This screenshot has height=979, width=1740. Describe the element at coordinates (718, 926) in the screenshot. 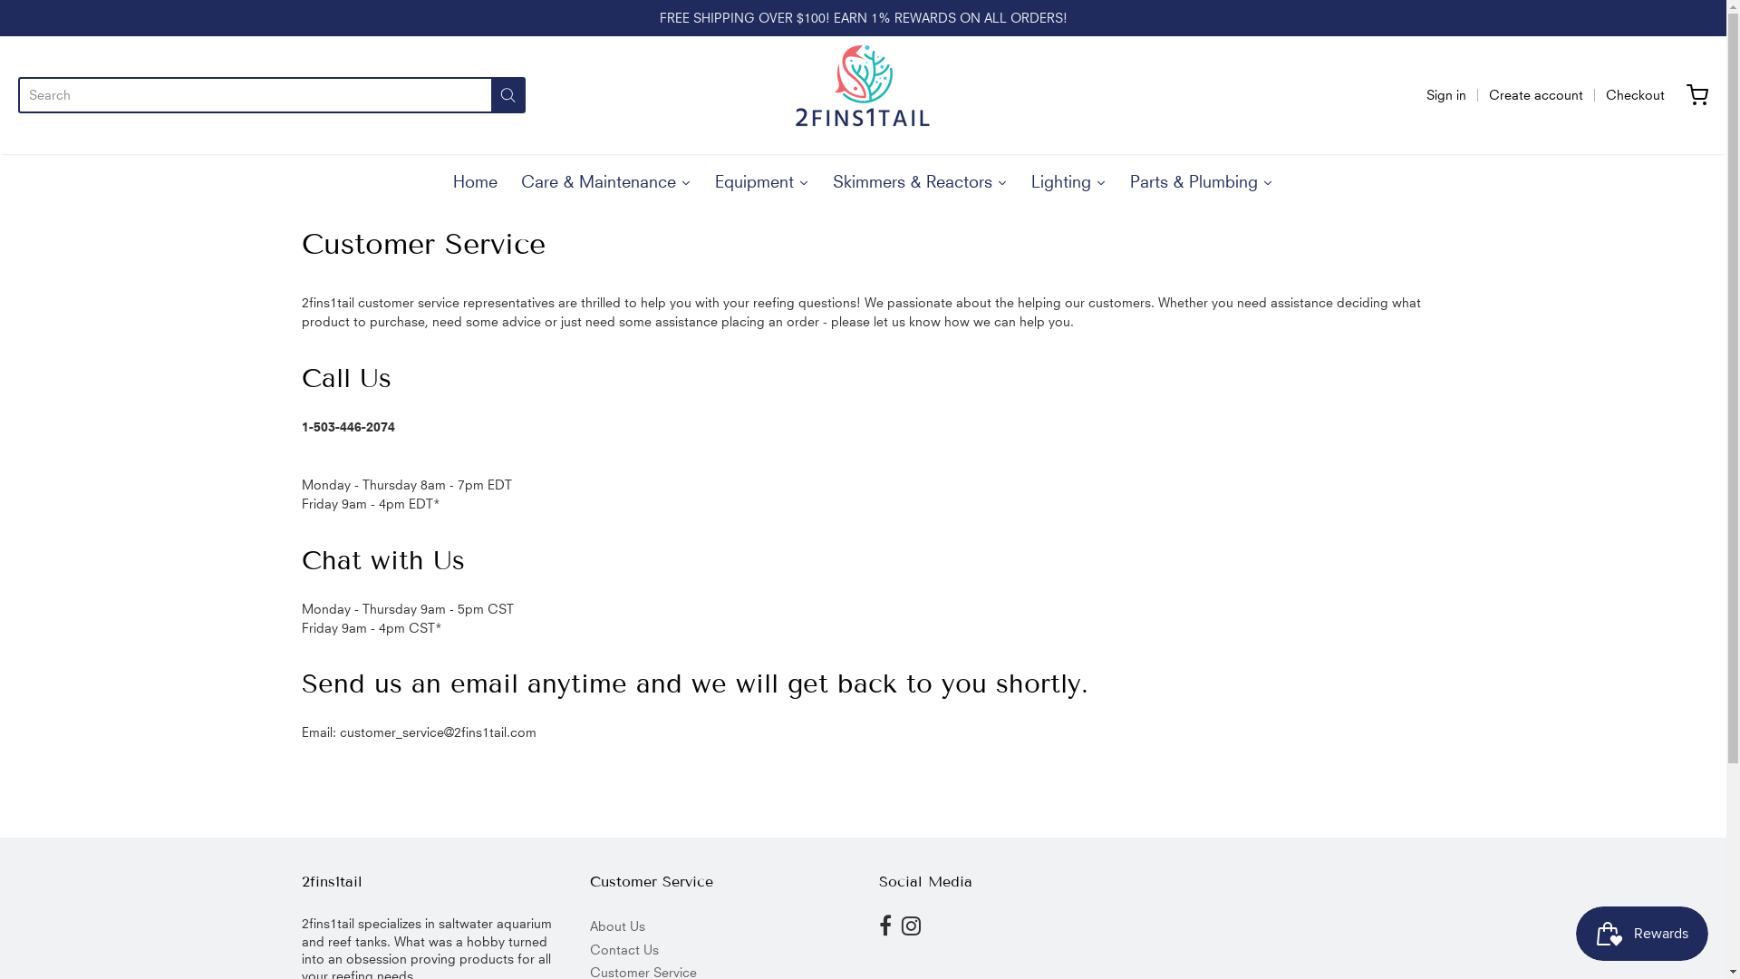

I see `About Us` at that location.